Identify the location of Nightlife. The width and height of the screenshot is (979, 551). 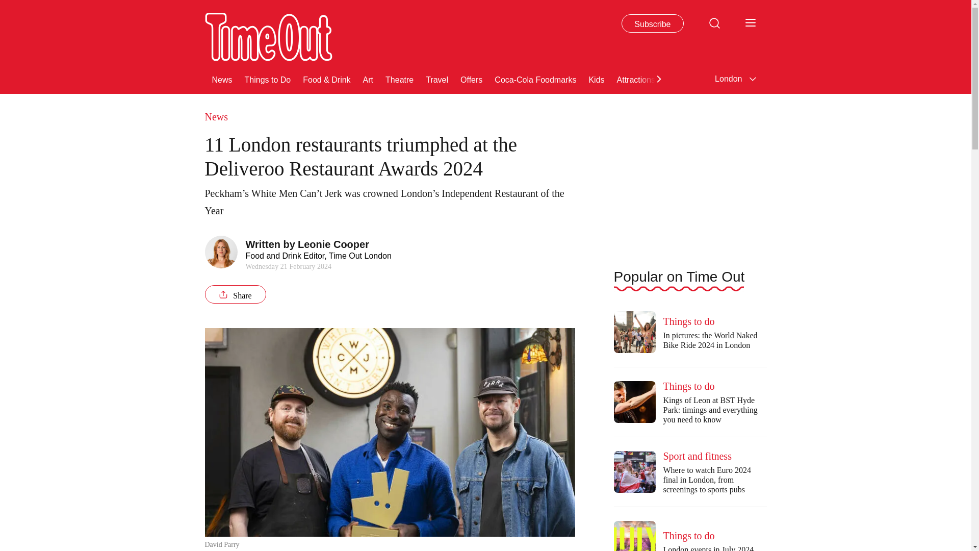
(791, 79).